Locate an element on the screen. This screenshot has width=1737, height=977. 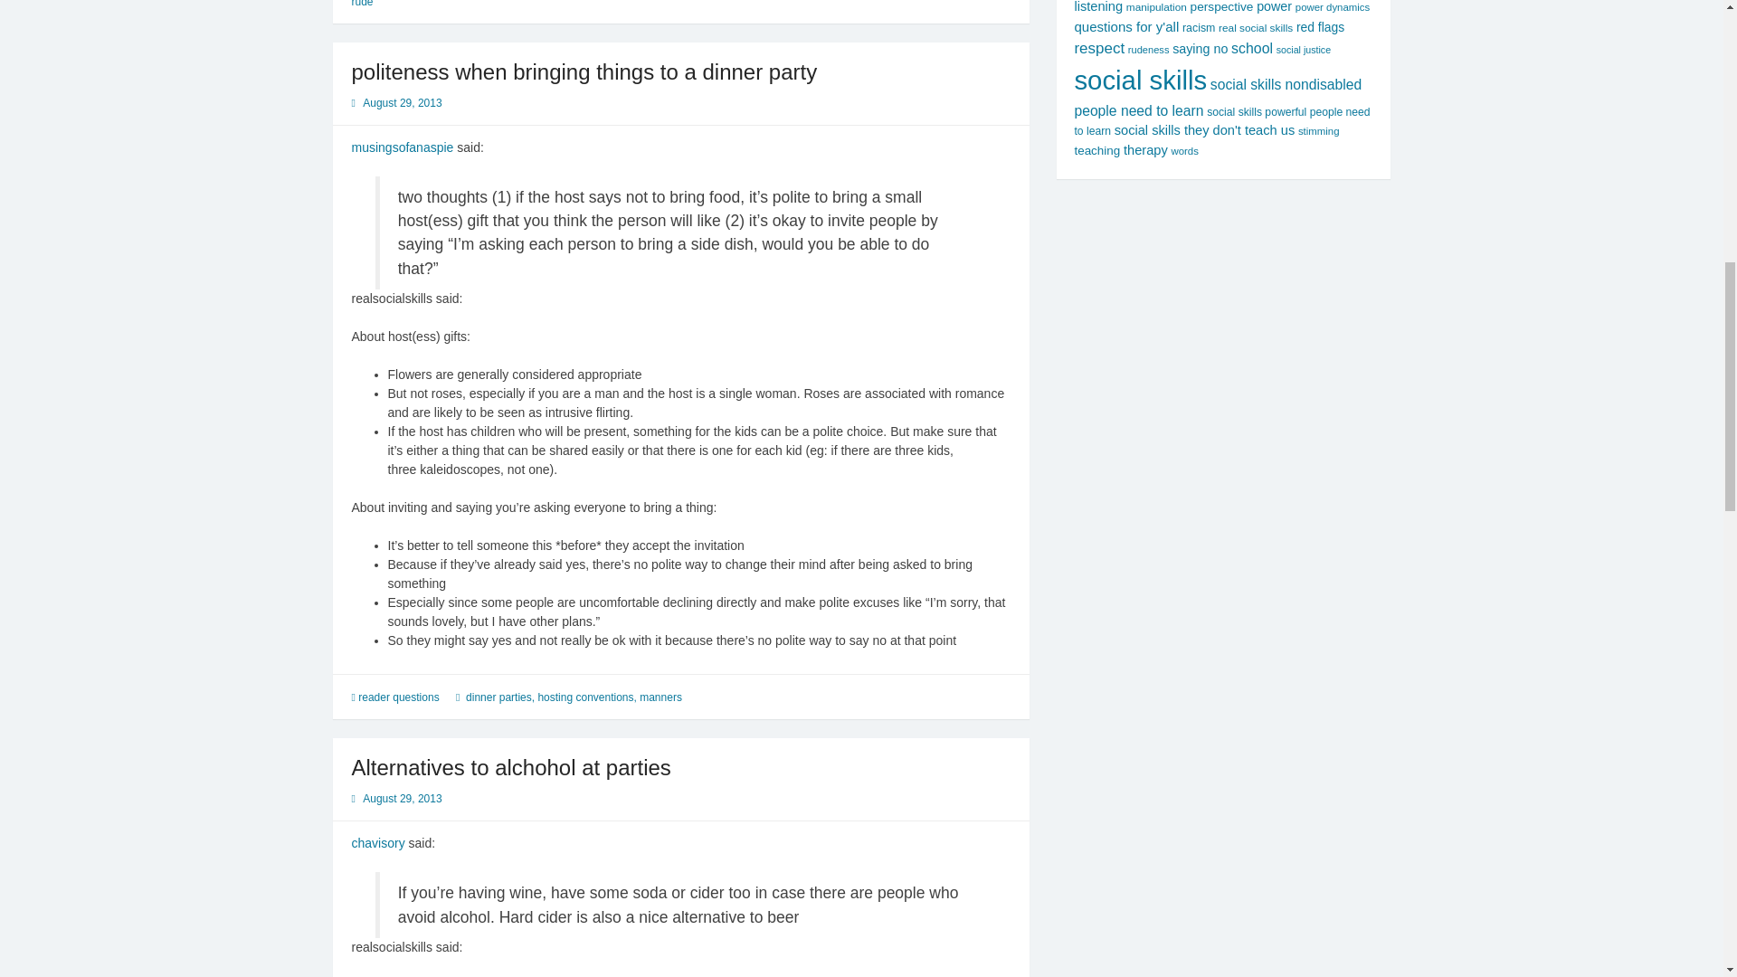
hosting conventions is located at coordinates (584, 697).